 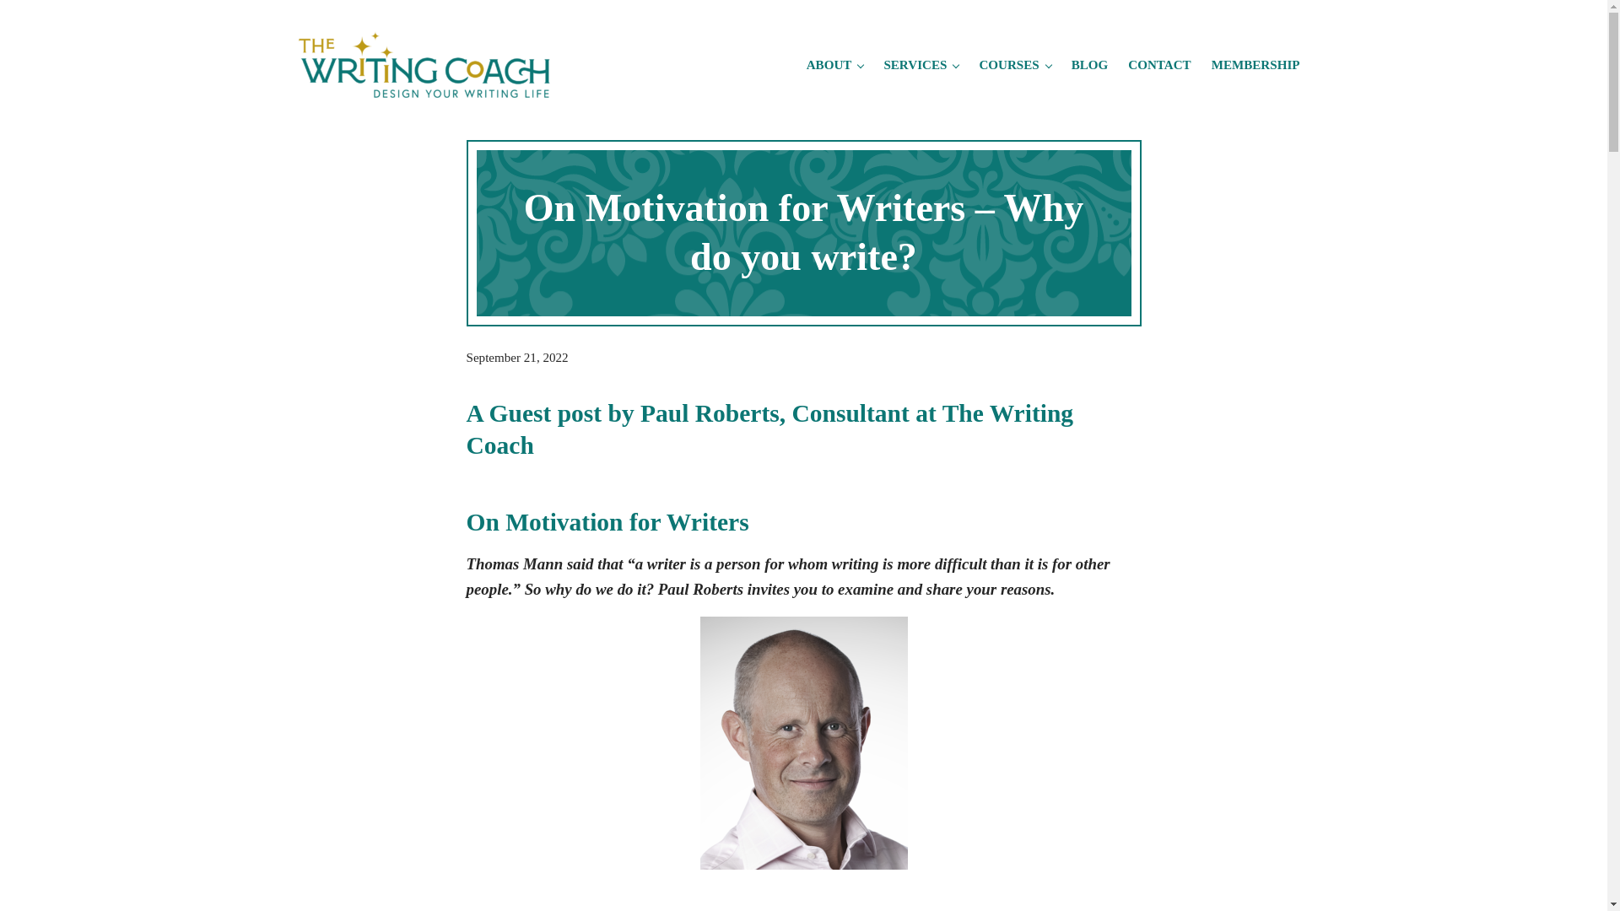 I want to click on CONTACT, so click(x=1158, y=65).